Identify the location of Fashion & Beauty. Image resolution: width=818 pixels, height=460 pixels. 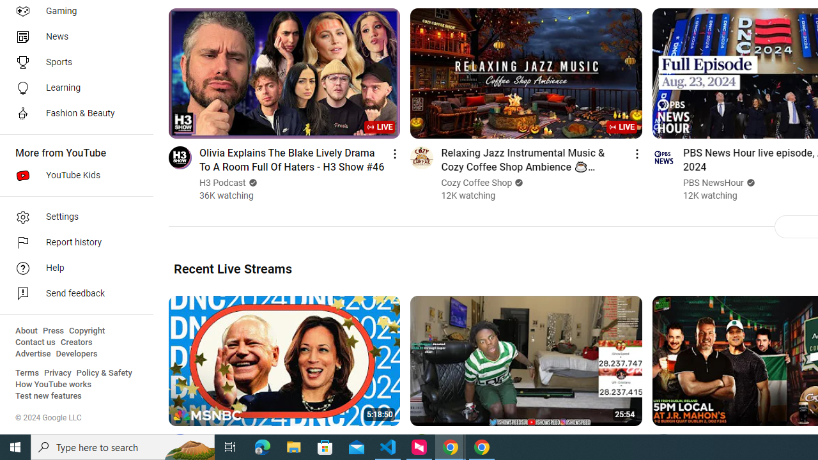
(73, 114).